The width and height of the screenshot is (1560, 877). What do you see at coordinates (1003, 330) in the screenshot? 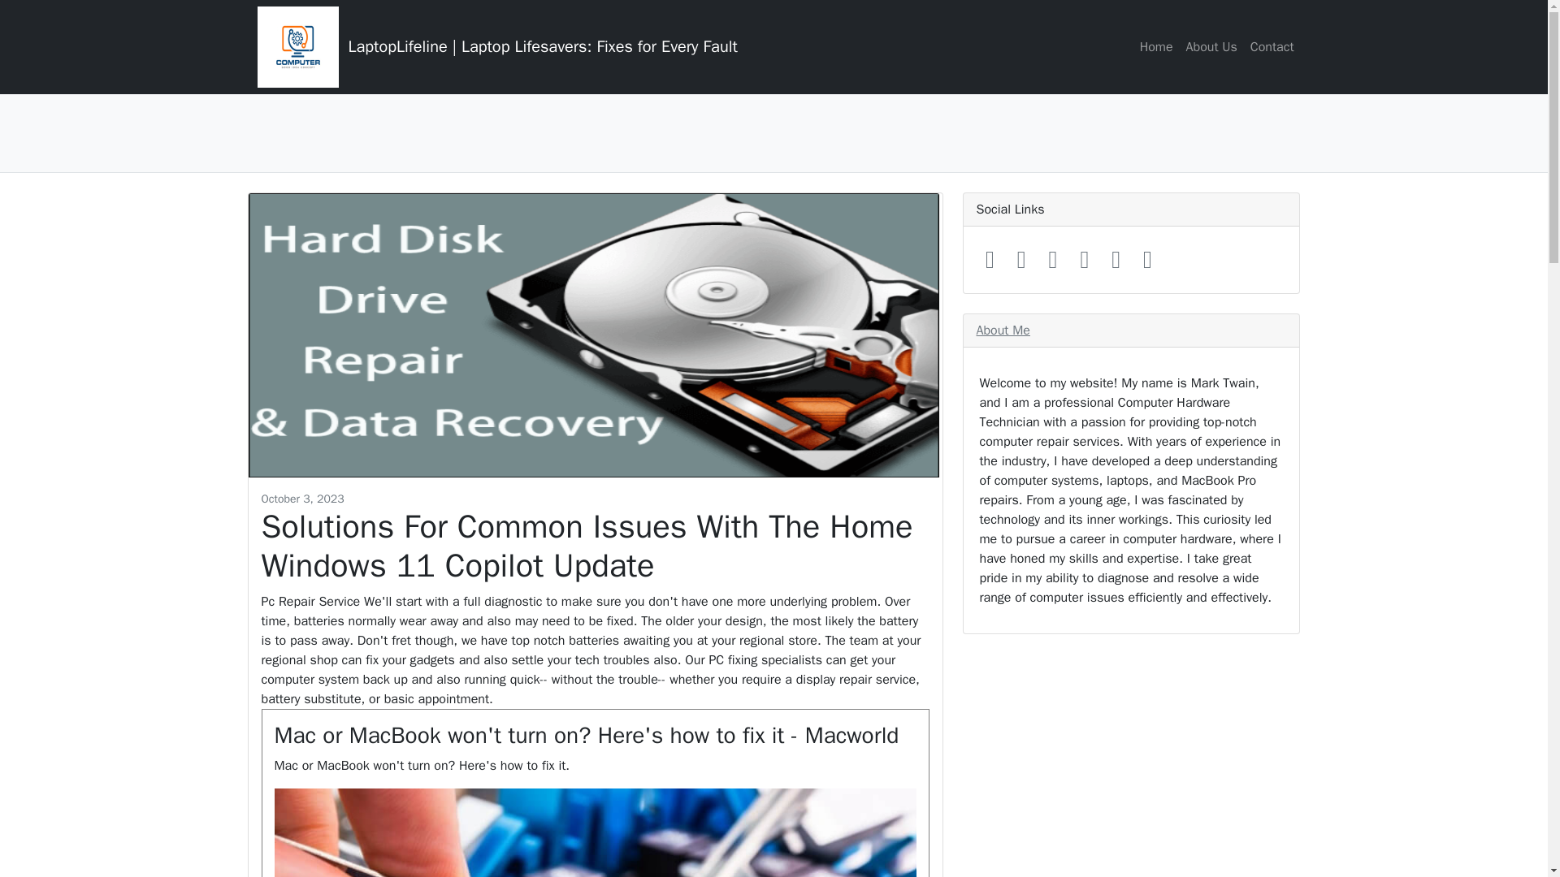
I see `About Me` at bounding box center [1003, 330].